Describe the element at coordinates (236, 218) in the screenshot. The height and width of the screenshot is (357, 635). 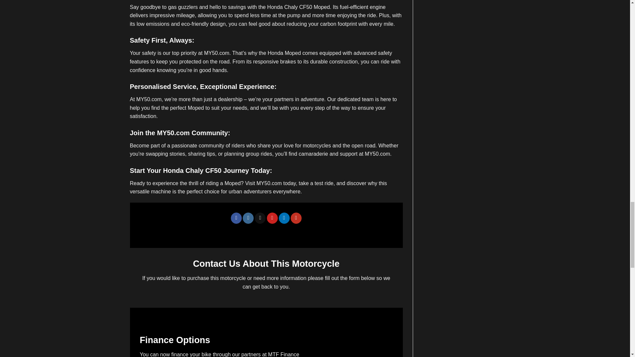
I see `Follow on Facebook` at that location.